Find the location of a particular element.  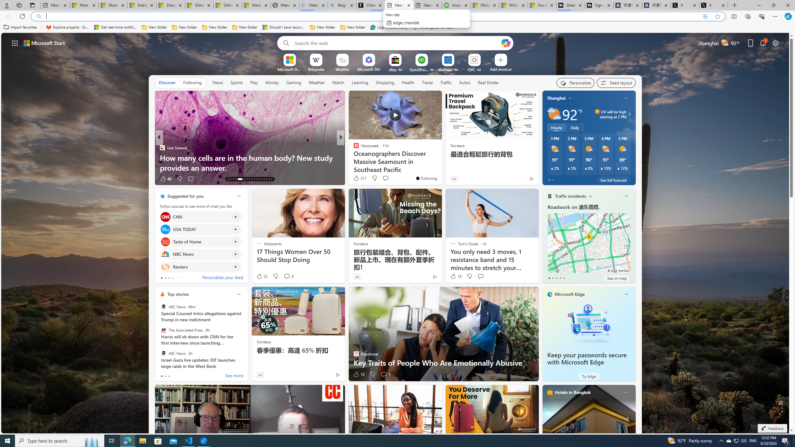

AutomationID: tab-20 is located at coordinates (249, 179).